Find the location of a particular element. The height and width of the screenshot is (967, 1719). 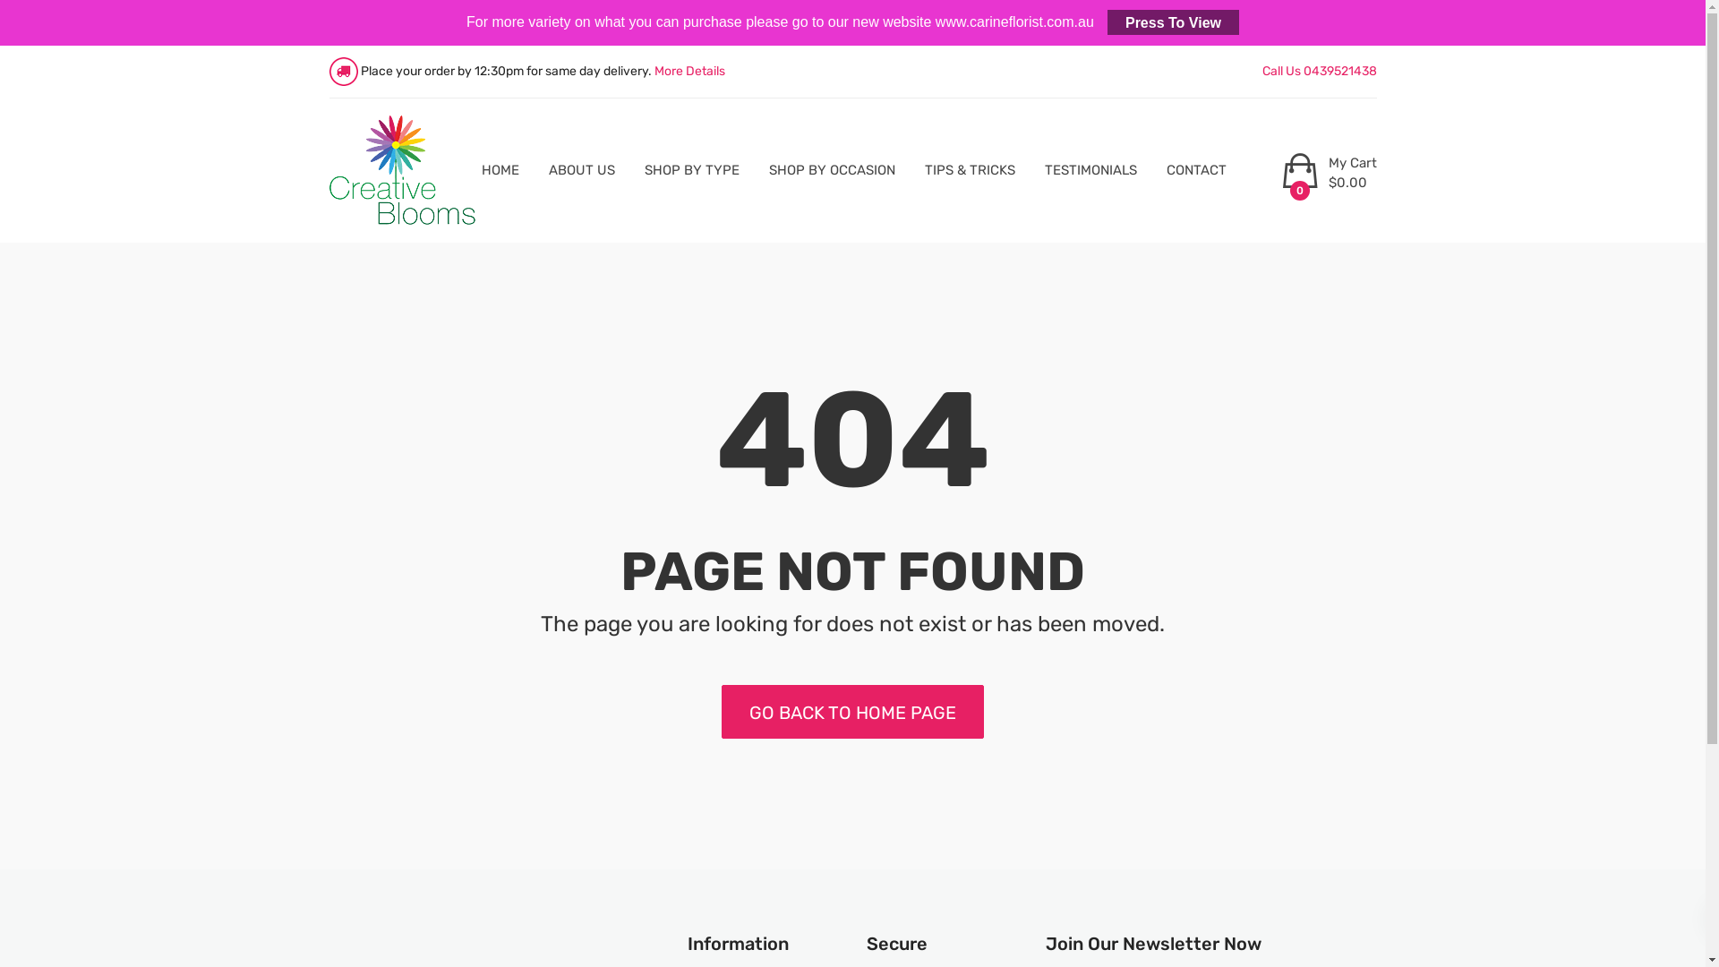

Press To View is located at coordinates (1173, 21).